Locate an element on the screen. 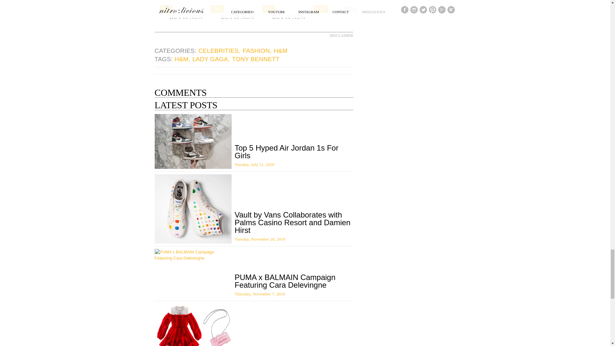 This screenshot has height=346, width=615. DISCLAIMER is located at coordinates (341, 35).